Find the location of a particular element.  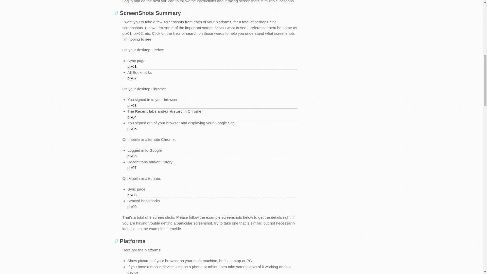

pix03 is located at coordinates (153, 106).